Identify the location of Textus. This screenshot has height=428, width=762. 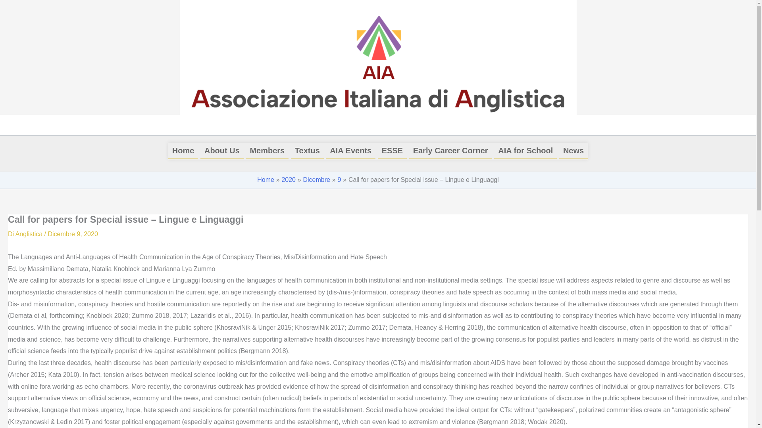
(307, 150).